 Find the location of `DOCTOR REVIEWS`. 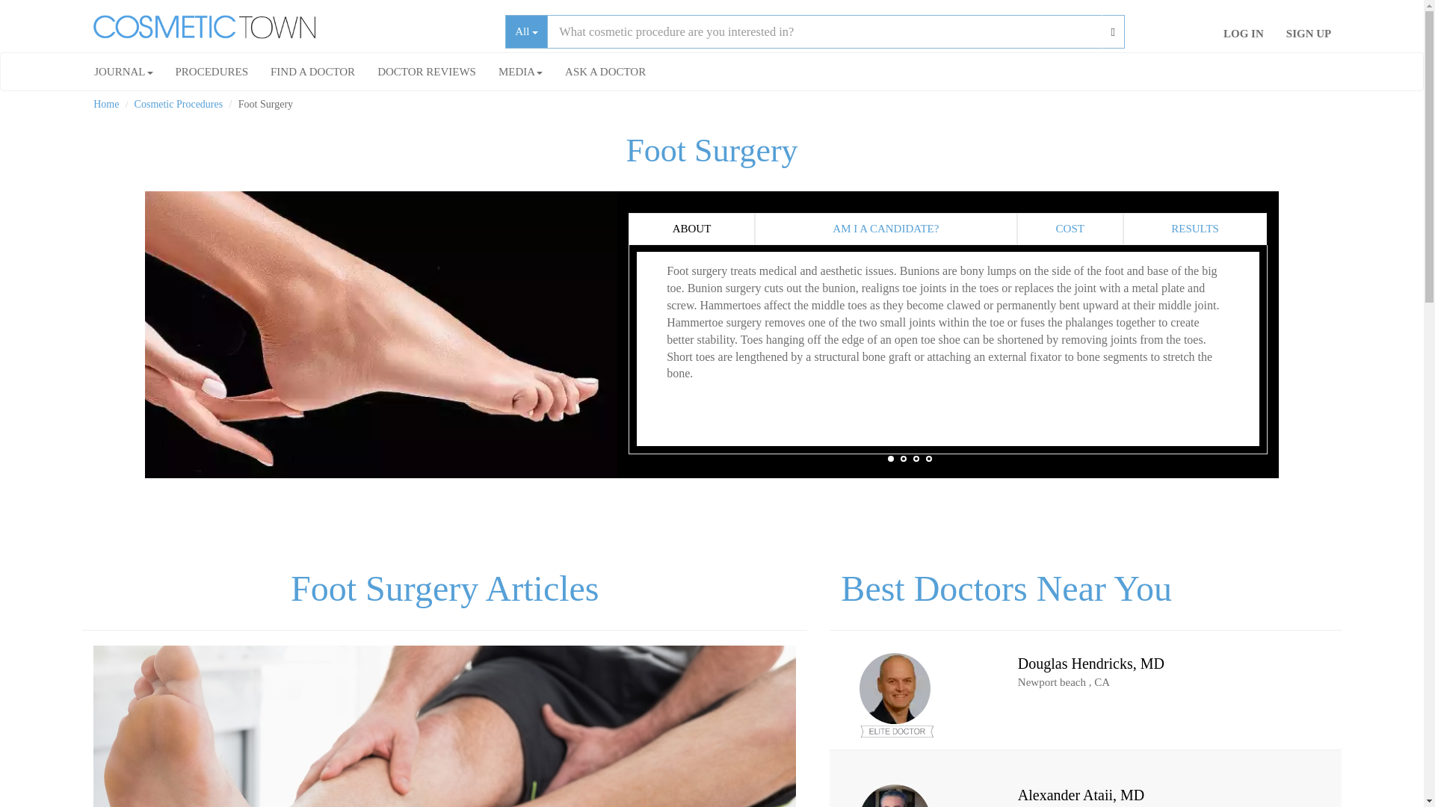

DOCTOR REVIEWS is located at coordinates (426, 72).